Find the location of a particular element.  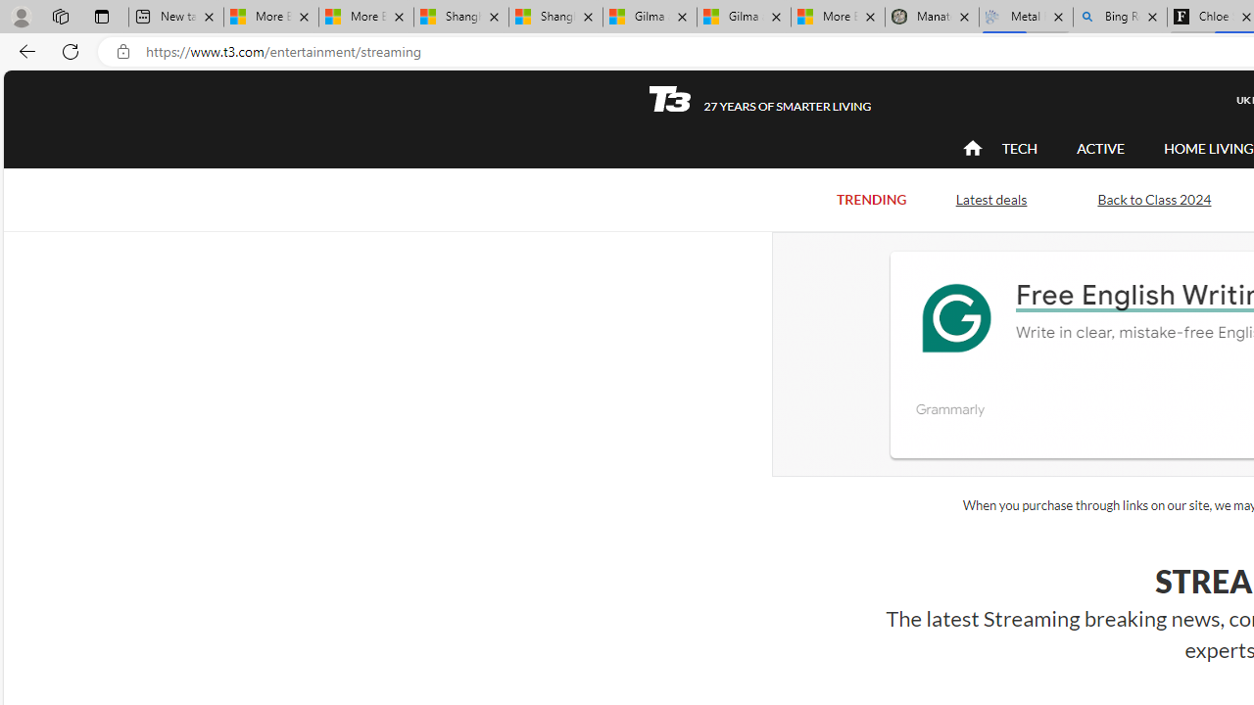

home is located at coordinates (972, 149).